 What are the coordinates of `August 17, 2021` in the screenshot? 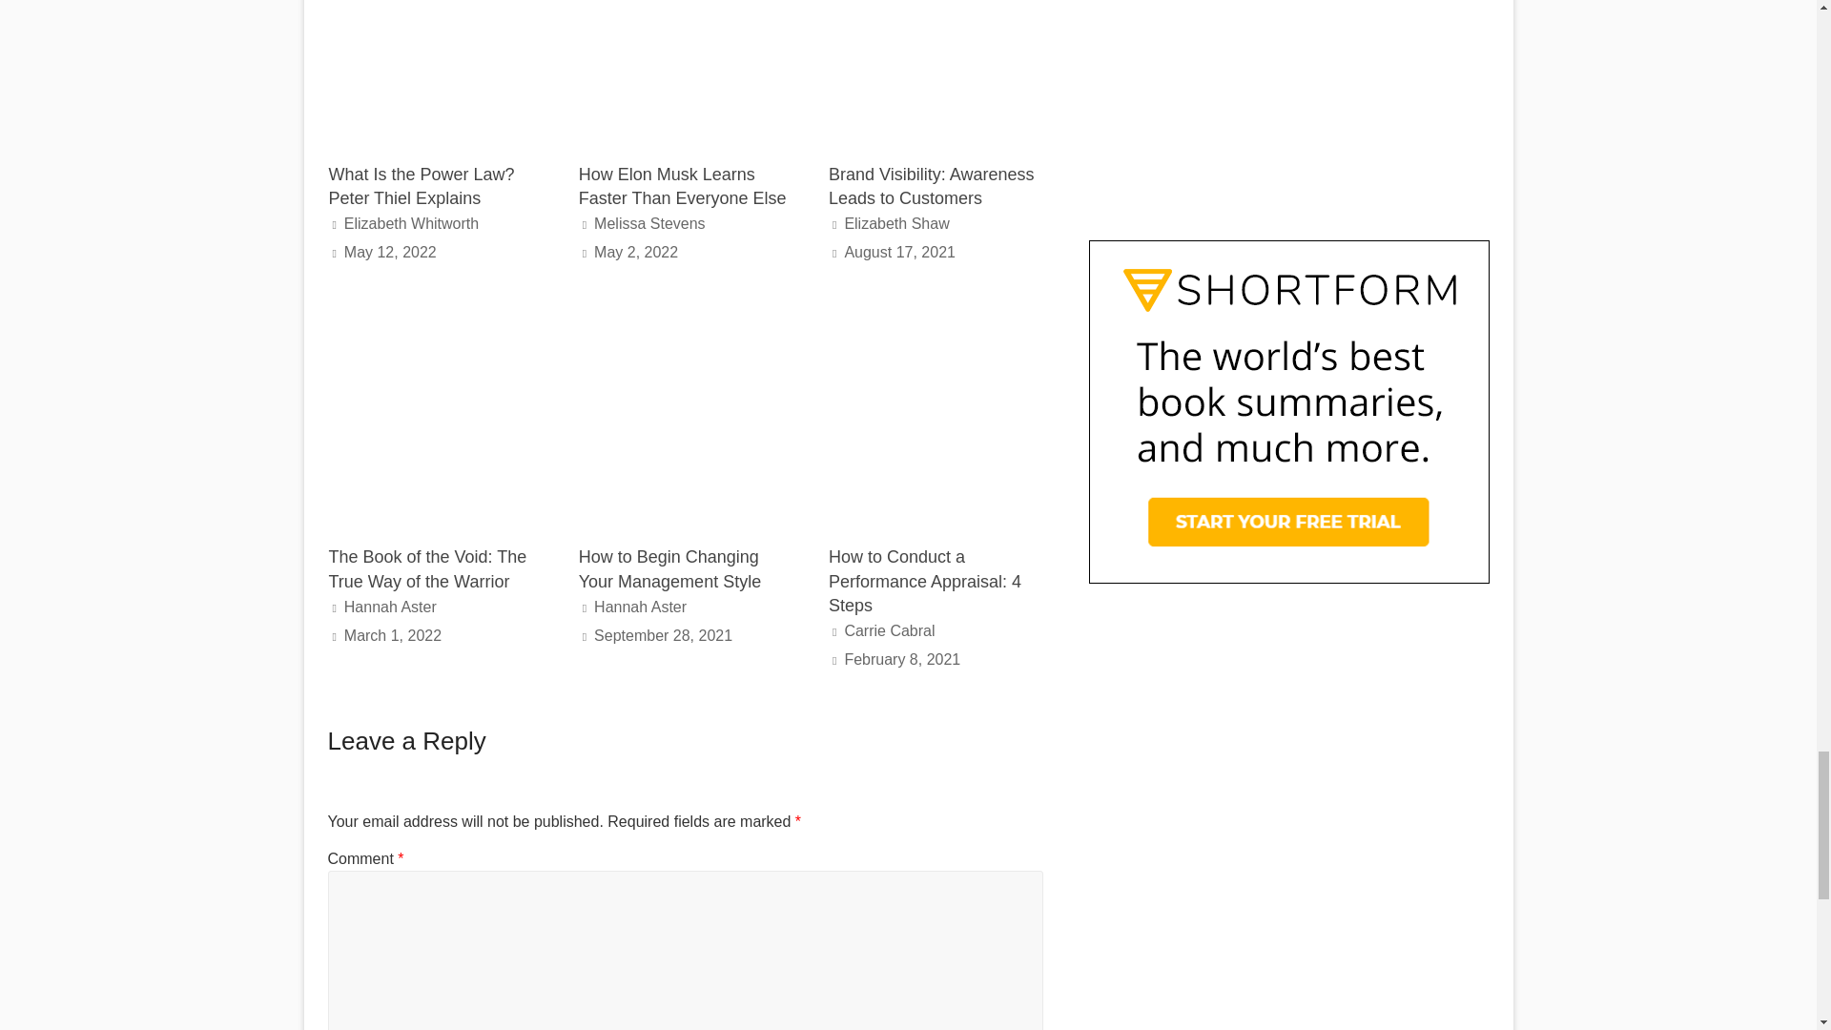 It's located at (900, 252).